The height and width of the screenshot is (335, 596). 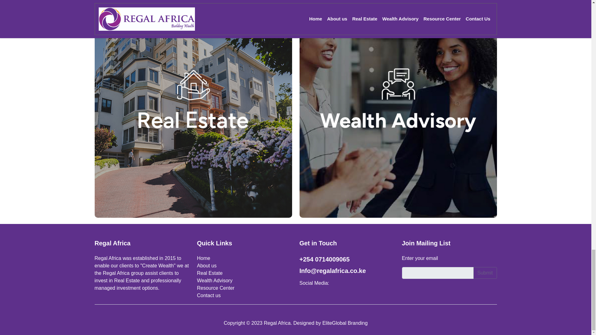 I want to click on Real Estate, so click(x=209, y=273).